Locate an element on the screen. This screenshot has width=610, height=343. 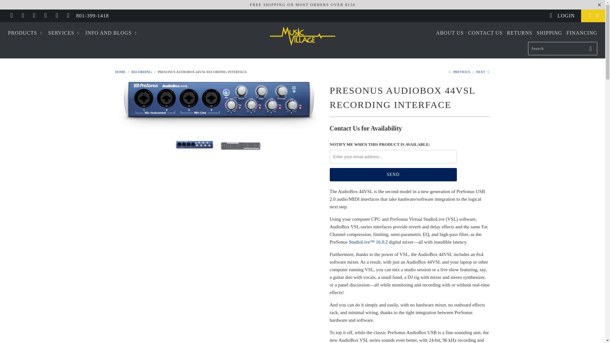
Music Village USA on Twitter is located at coordinates (11, 16).